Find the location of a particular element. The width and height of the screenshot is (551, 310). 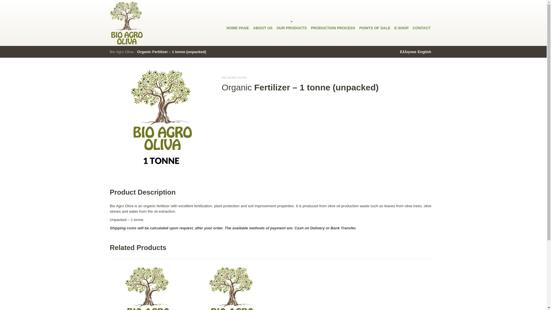

PRODUCTION PROCESS is located at coordinates (333, 14).